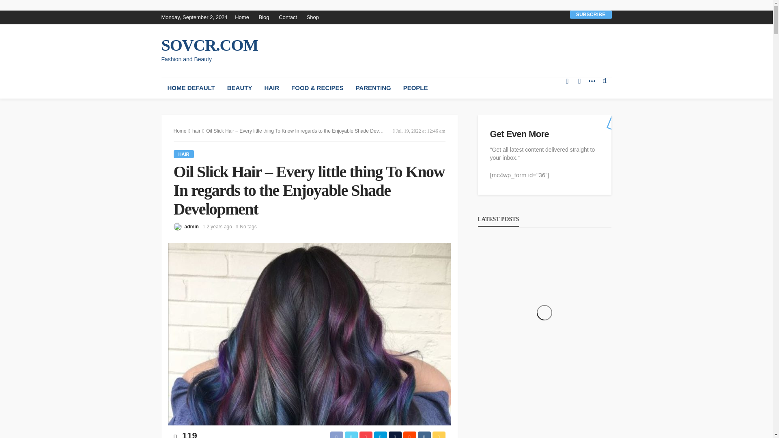  I want to click on Shop, so click(313, 17).